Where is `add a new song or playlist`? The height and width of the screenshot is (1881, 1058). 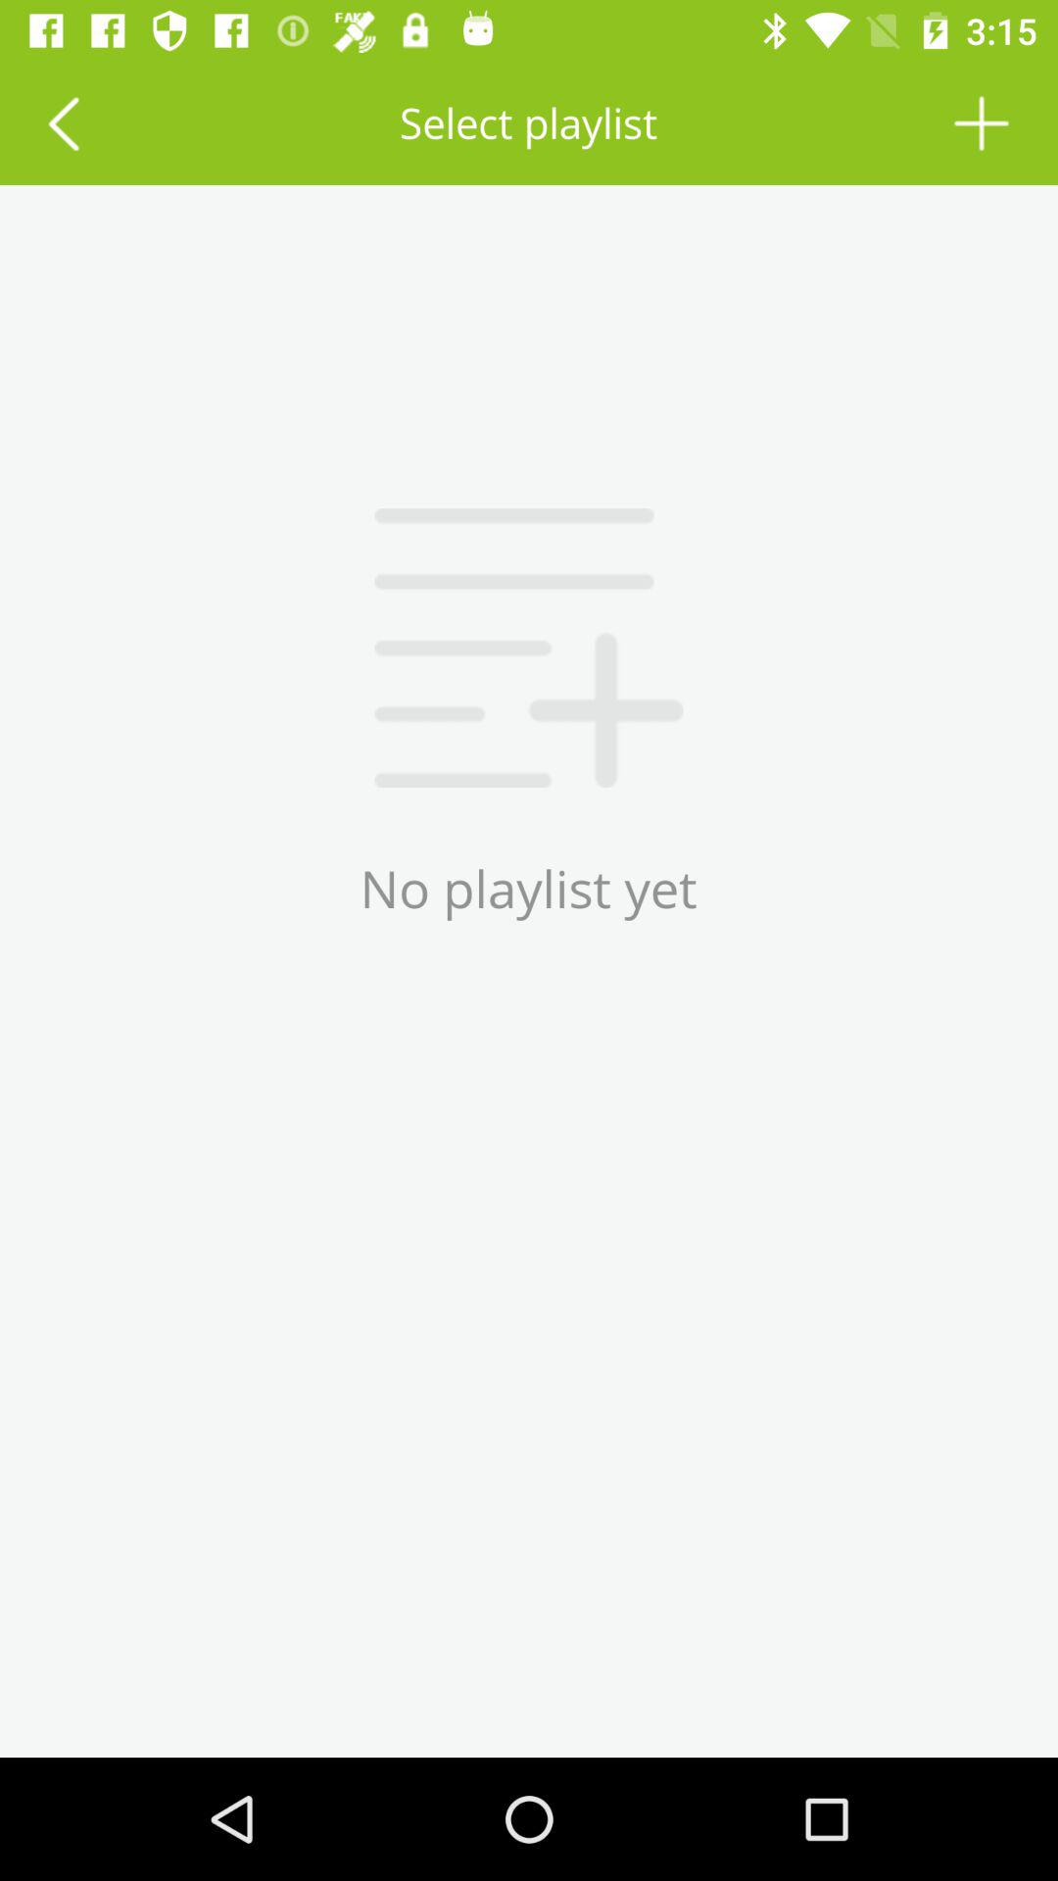 add a new song or playlist is located at coordinates (982, 123).